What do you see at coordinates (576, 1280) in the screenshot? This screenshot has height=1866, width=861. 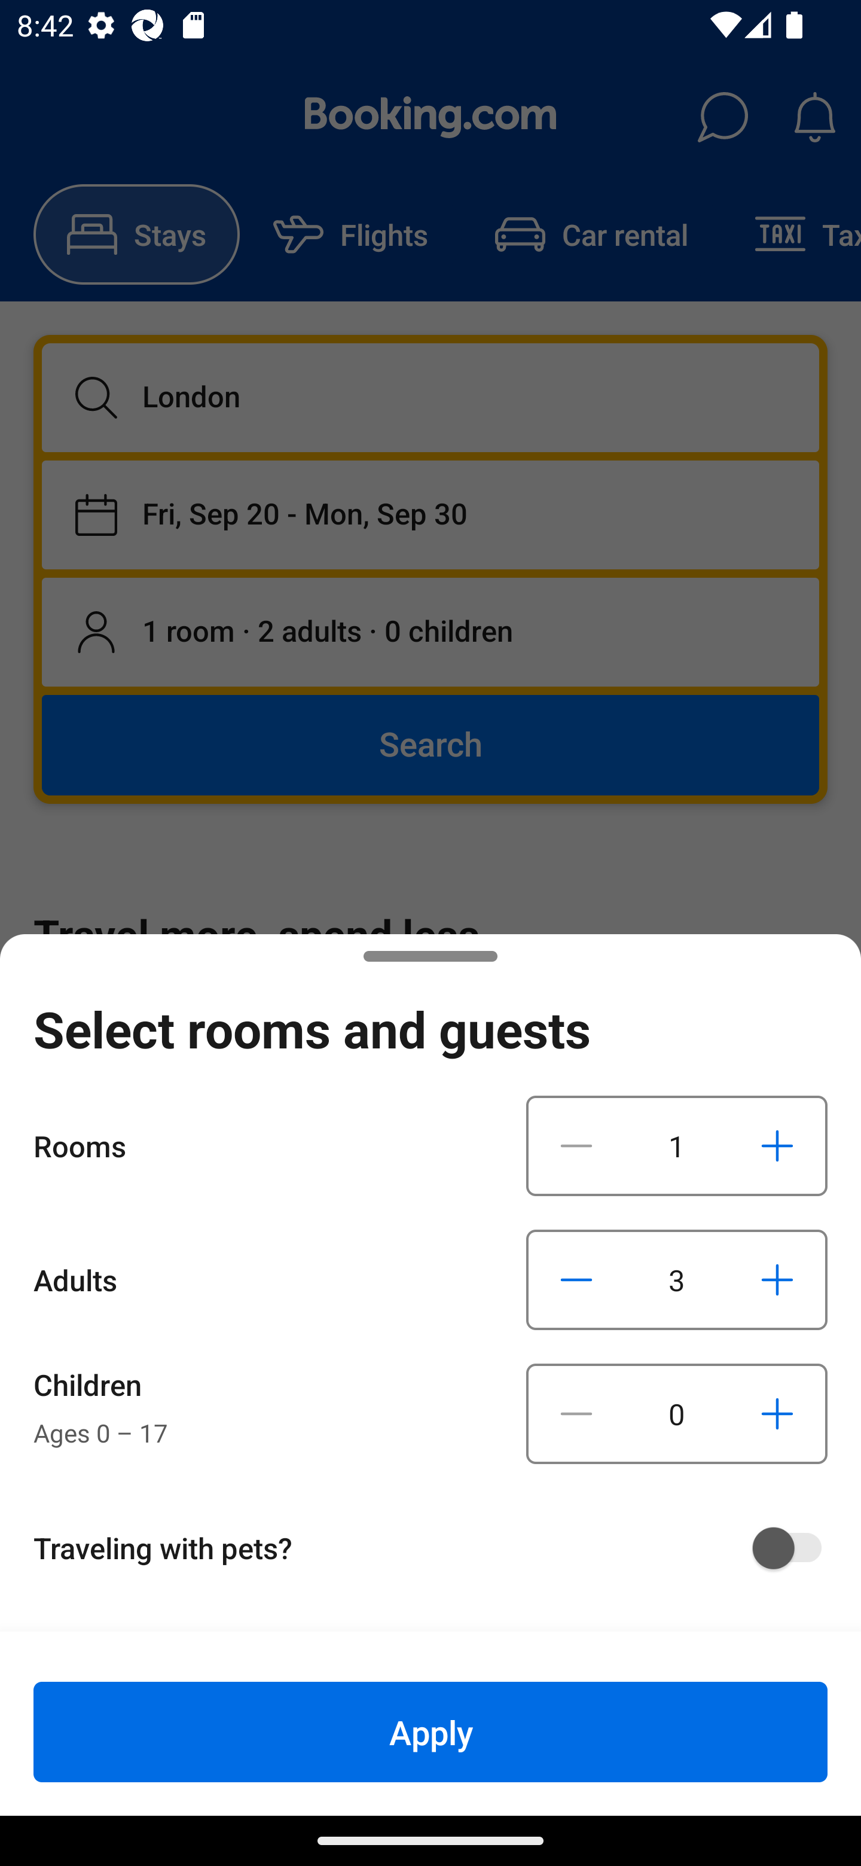 I see `Decrease` at bounding box center [576, 1280].